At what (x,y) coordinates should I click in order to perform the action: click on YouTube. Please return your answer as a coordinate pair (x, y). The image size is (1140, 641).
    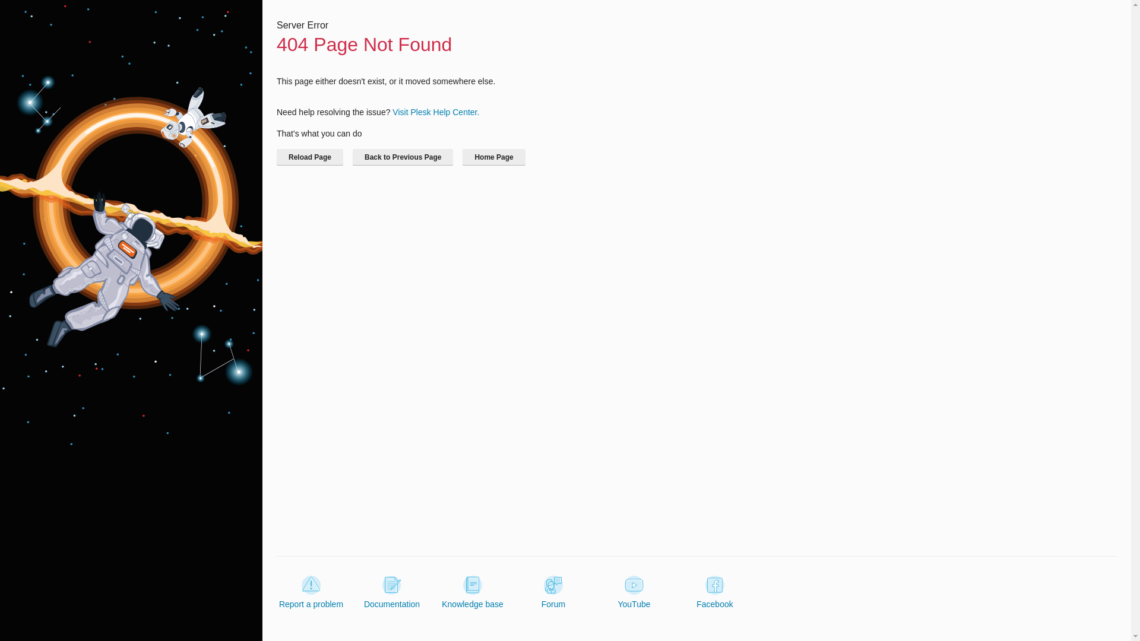
    Looking at the image, I should click on (634, 592).